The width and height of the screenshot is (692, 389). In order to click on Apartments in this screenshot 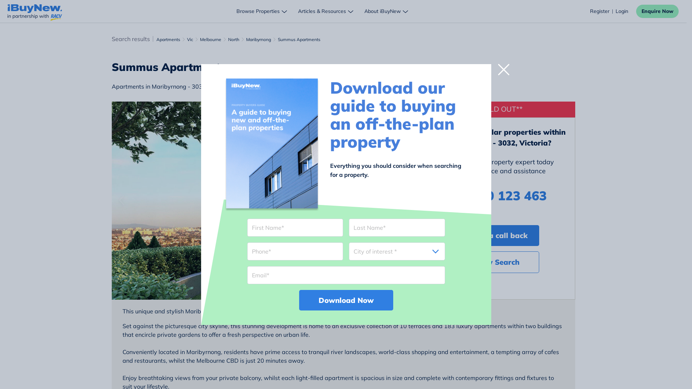, I will do `click(168, 40)`.